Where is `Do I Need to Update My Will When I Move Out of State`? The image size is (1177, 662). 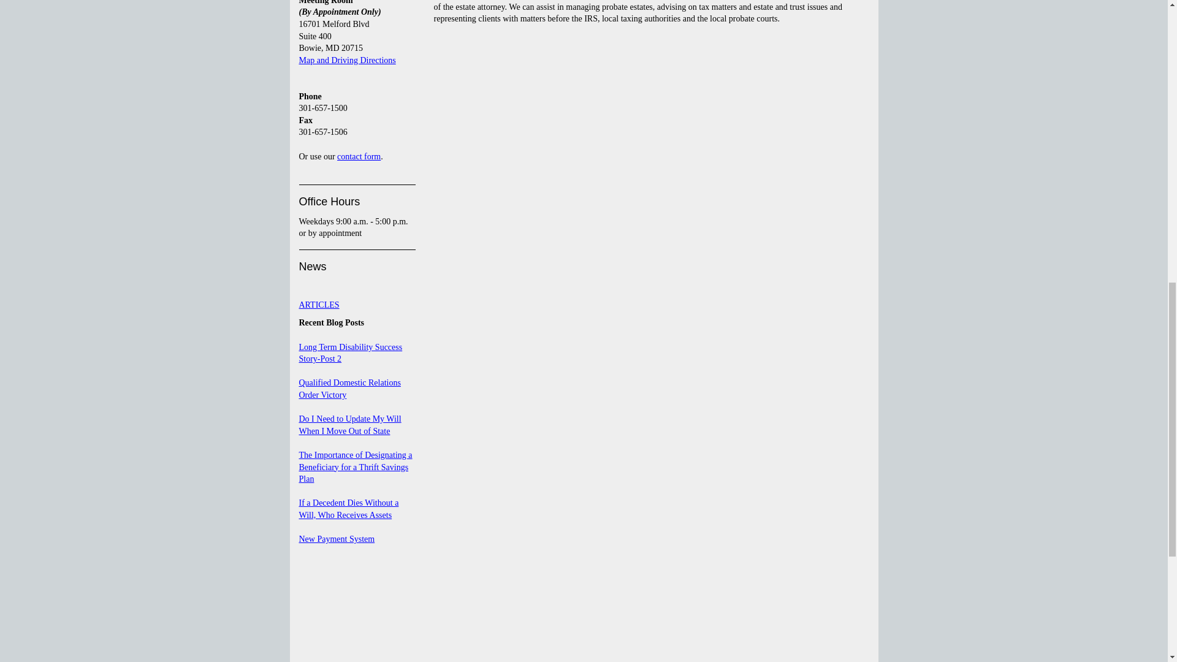
Do I Need to Update My Will When I Move Out of State is located at coordinates (349, 425).